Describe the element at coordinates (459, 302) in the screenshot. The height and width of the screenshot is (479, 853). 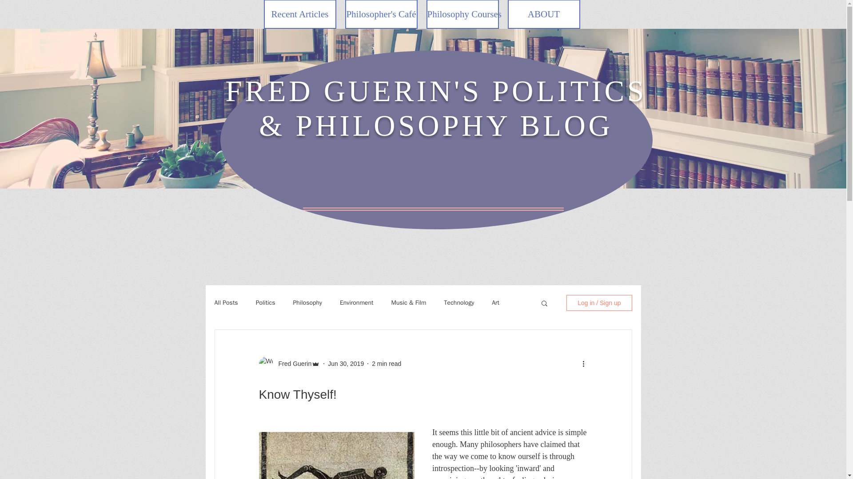
I see `Technology` at that location.